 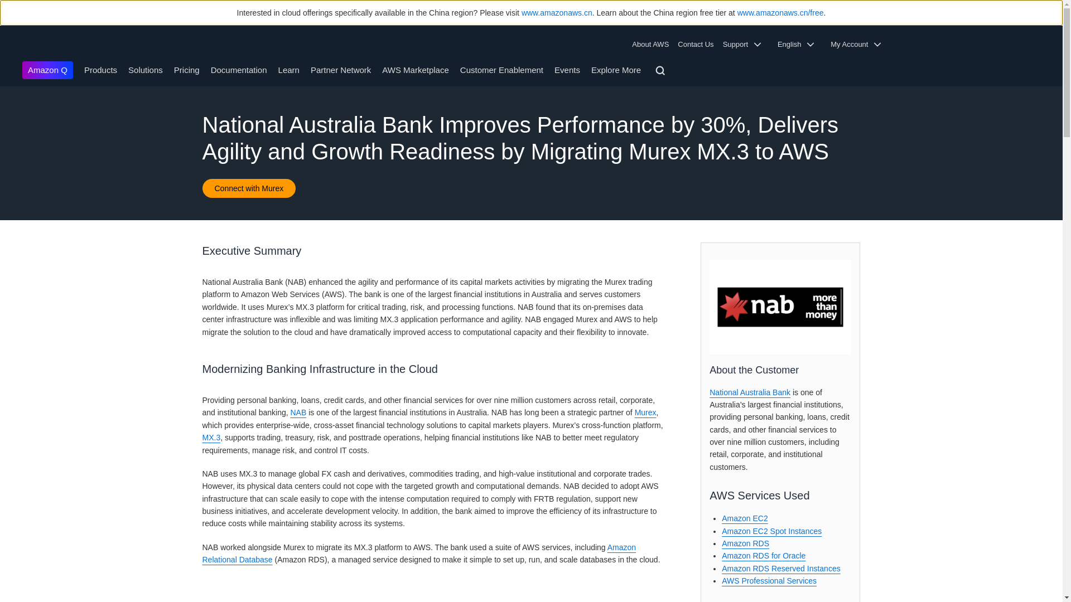 What do you see at coordinates (47, 70) in the screenshot?
I see `Amazon Q` at bounding box center [47, 70].